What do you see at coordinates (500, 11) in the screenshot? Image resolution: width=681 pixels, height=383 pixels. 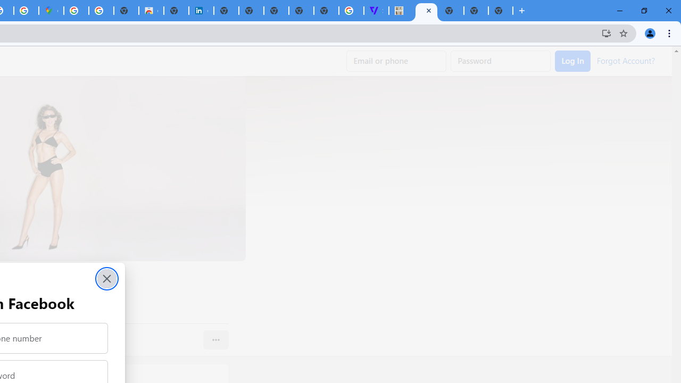 I see `New Tab` at bounding box center [500, 11].